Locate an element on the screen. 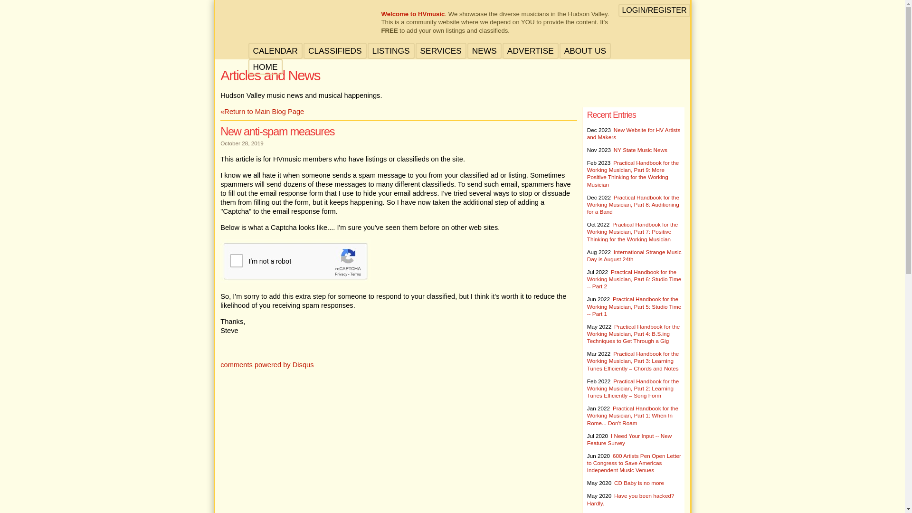 Image resolution: width=912 pixels, height=513 pixels. HOME is located at coordinates (265, 67).